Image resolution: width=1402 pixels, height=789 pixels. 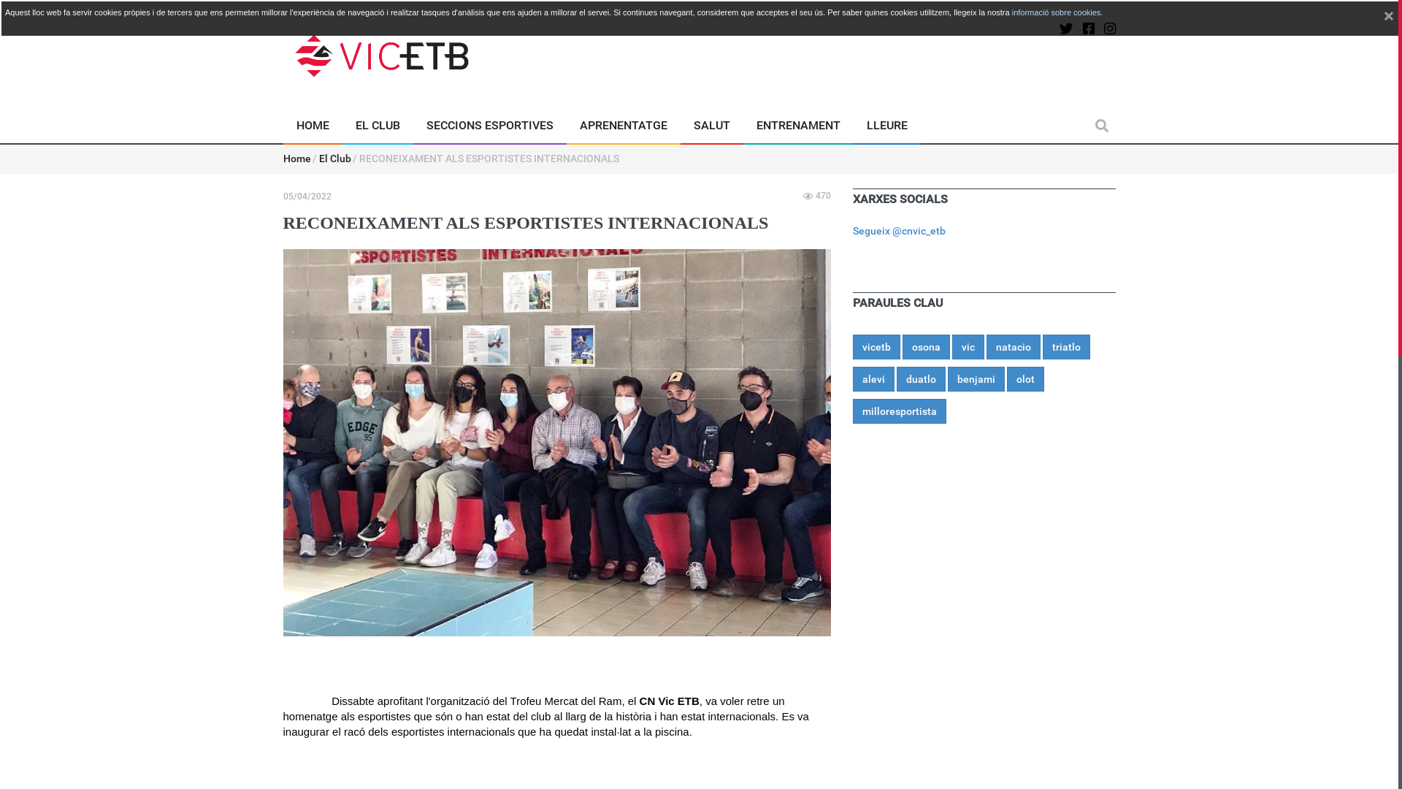 I want to click on osona, so click(x=926, y=347).